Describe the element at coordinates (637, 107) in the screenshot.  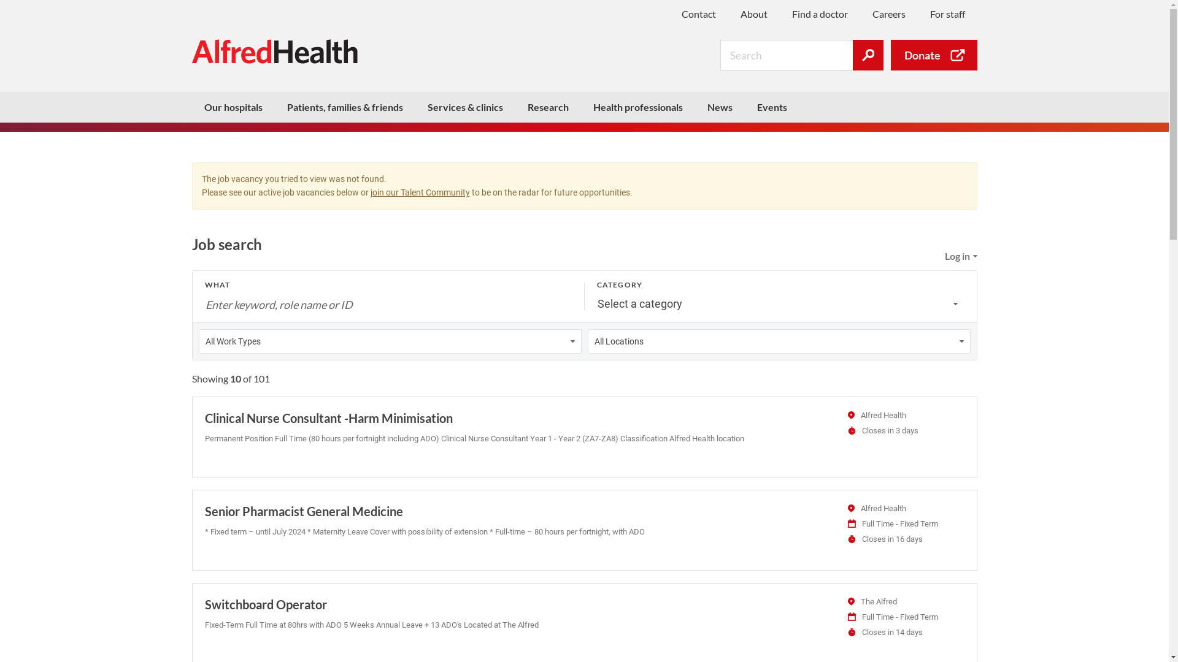
I see `Health professionals` at that location.